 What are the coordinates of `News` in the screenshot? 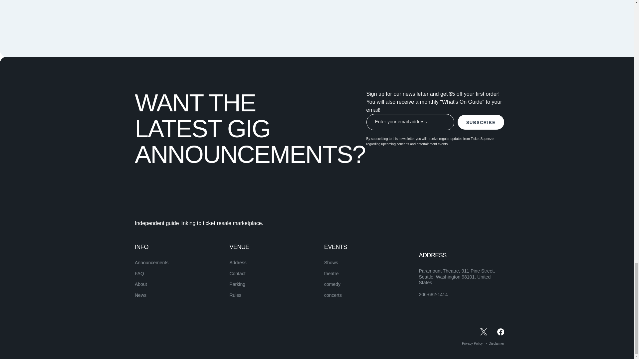 It's located at (140, 295).